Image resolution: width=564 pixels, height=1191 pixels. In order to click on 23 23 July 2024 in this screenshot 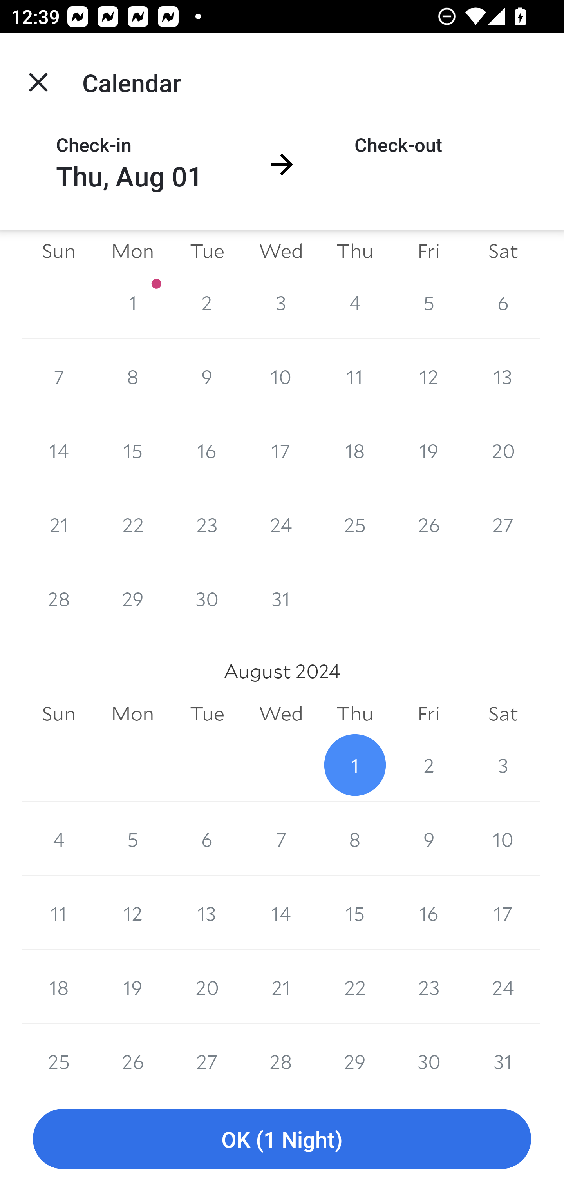, I will do `click(207, 524)`.